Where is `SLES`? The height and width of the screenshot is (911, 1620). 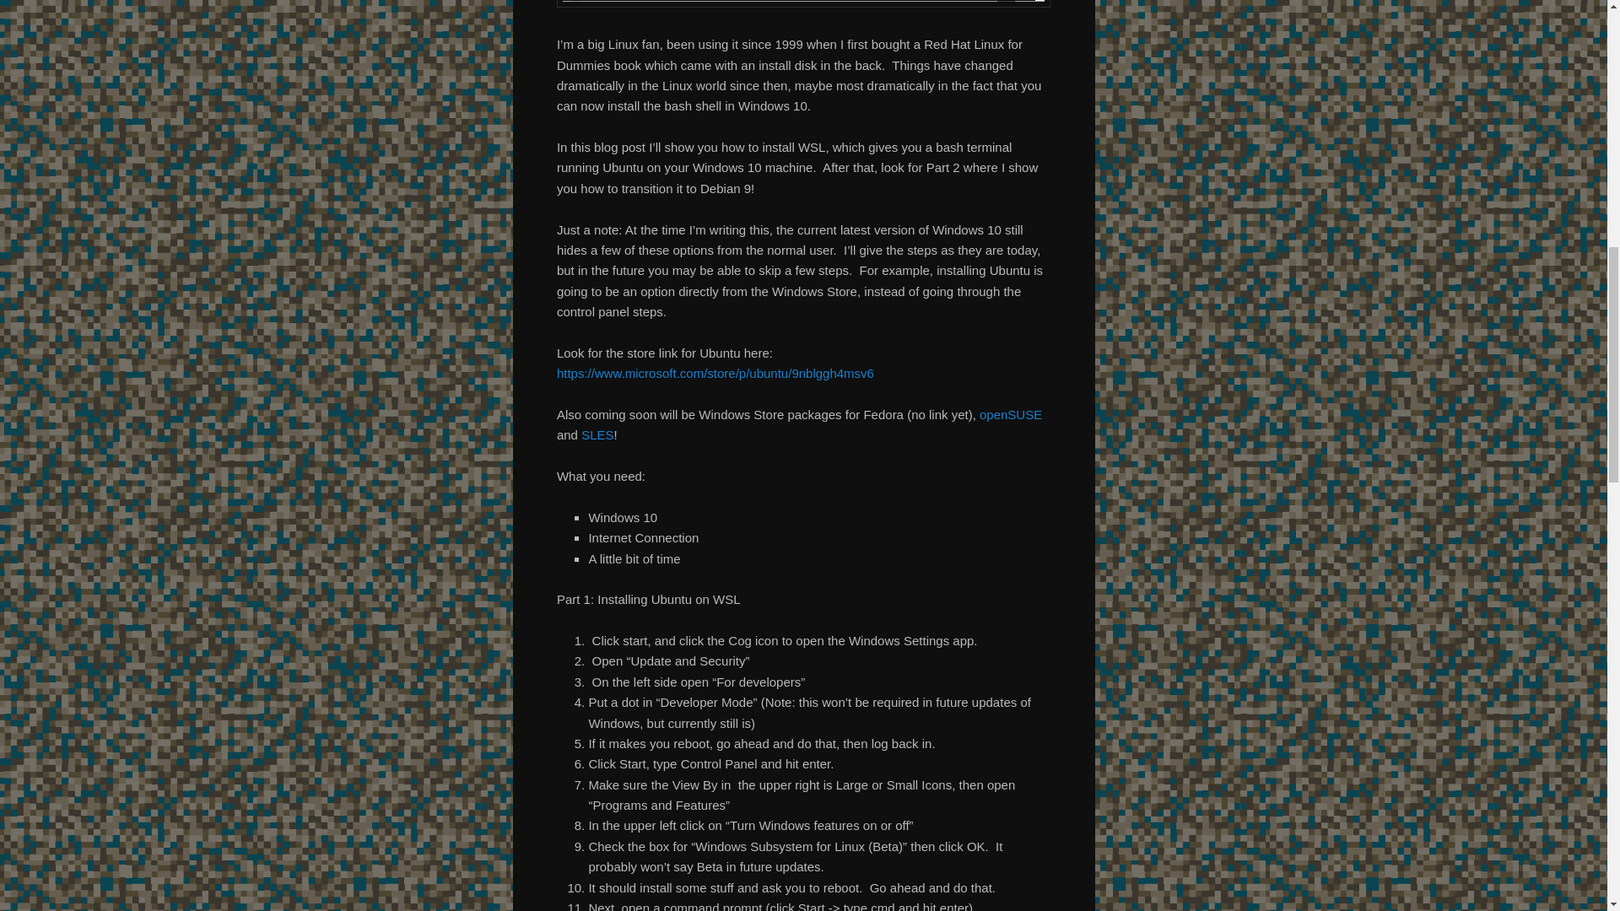 SLES is located at coordinates (597, 434).